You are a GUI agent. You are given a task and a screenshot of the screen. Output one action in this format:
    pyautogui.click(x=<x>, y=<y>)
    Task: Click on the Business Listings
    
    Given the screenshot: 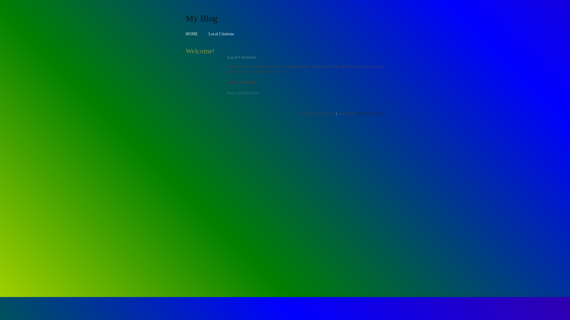 What is the action you would take?
    pyautogui.click(x=369, y=113)
    